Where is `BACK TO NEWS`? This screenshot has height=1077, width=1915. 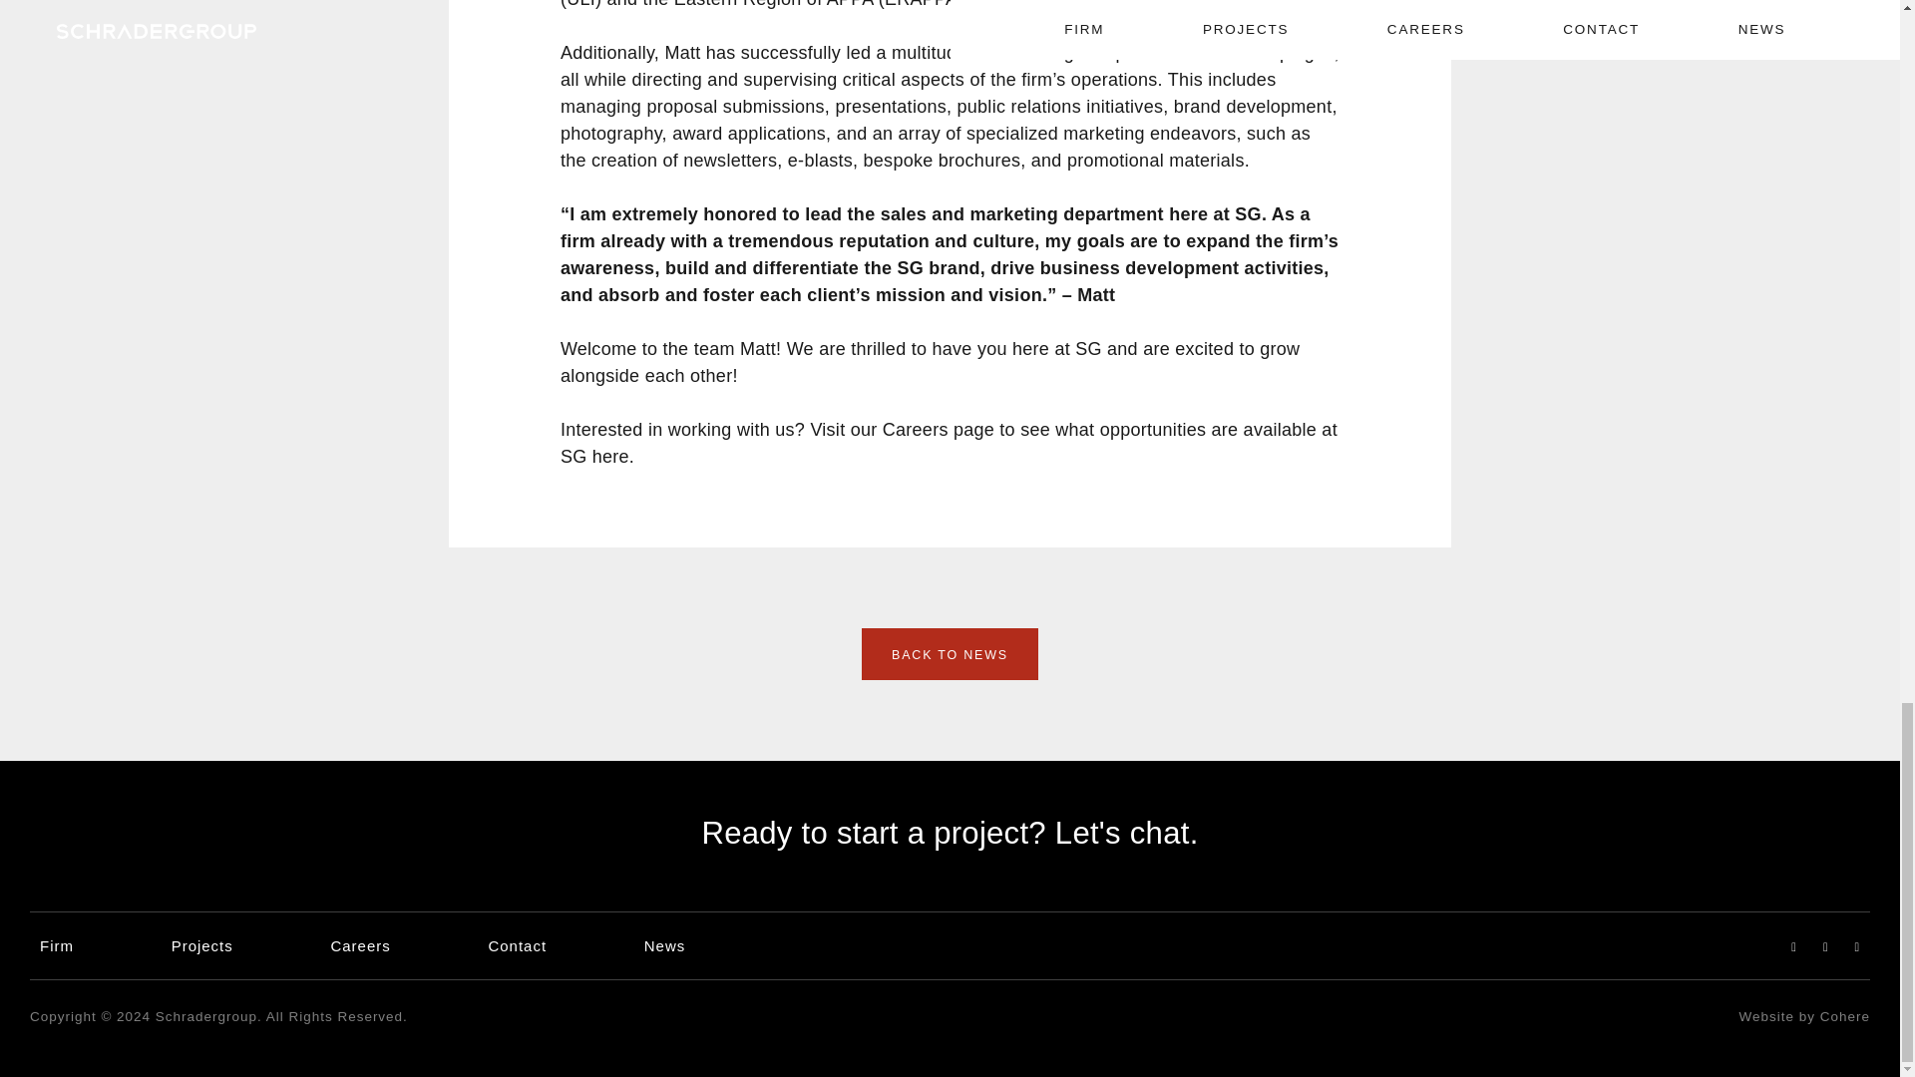
BACK TO NEWS is located at coordinates (950, 653).